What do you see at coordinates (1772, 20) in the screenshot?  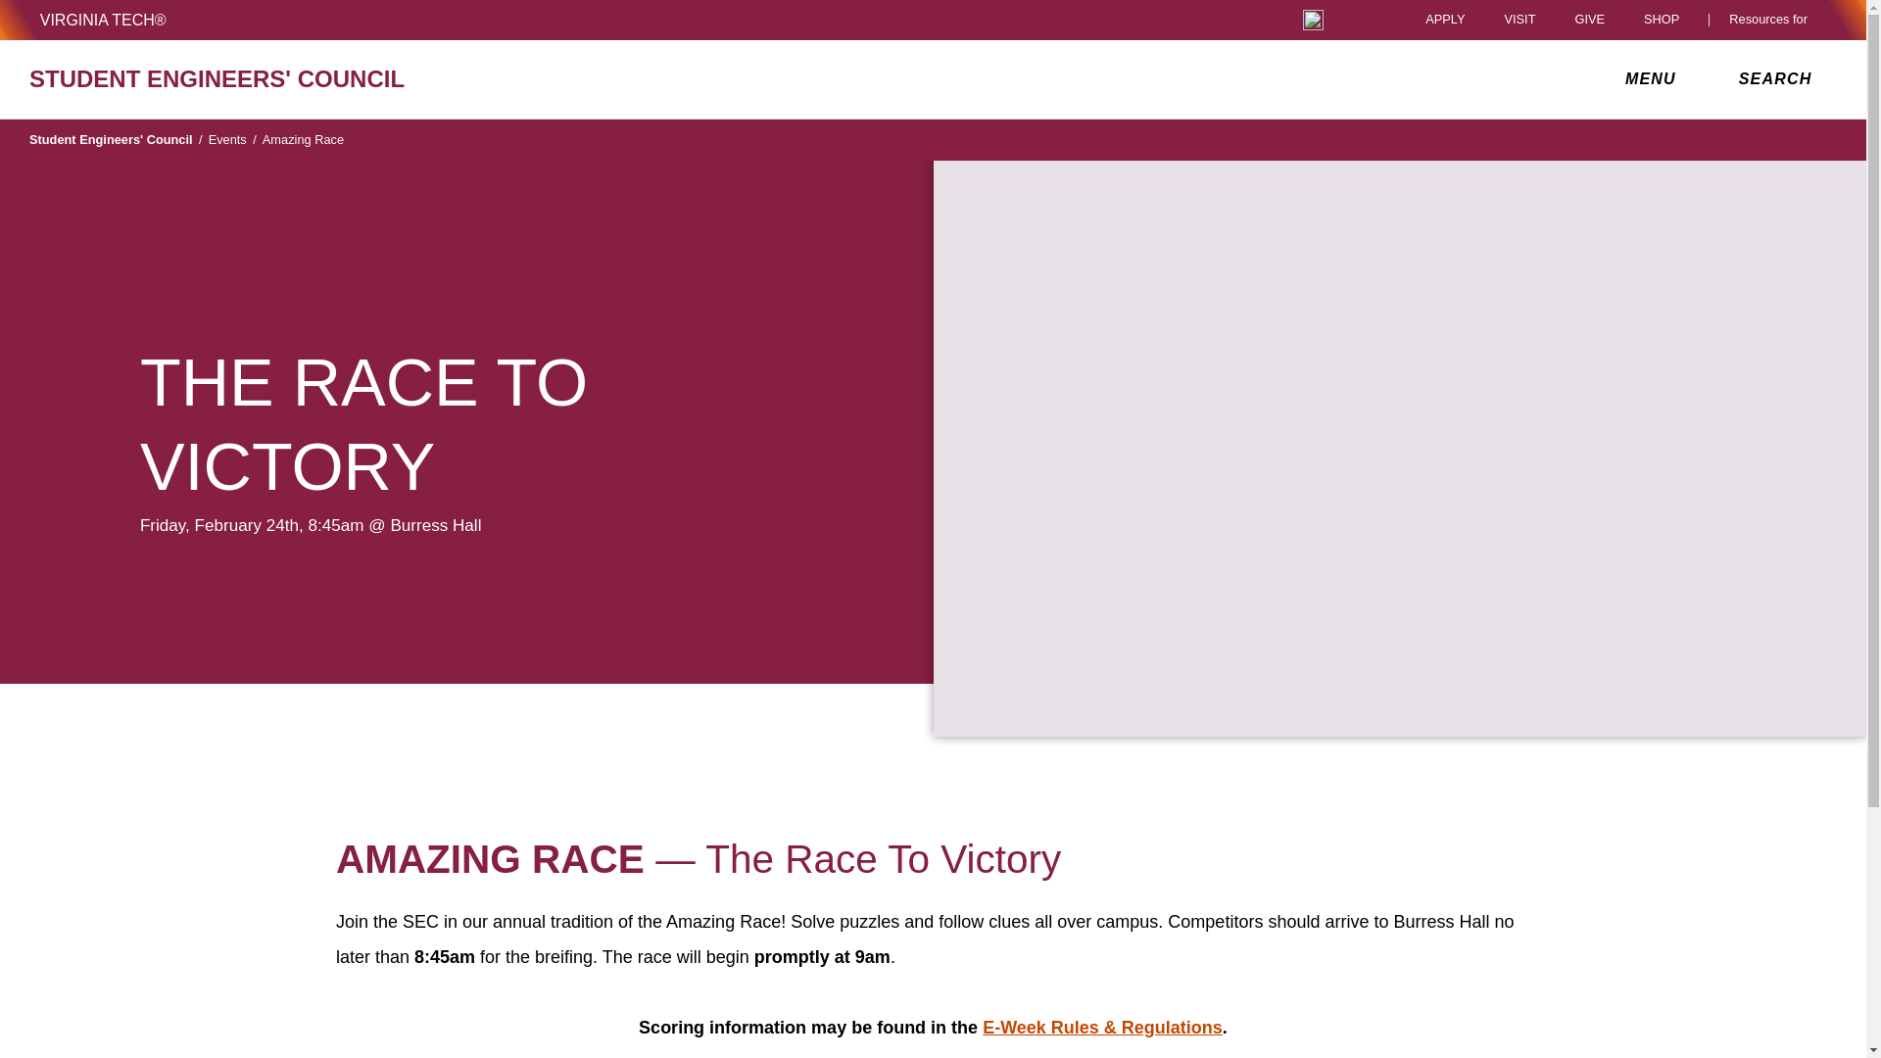 I see `Resources for` at bounding box center [1772, 20].